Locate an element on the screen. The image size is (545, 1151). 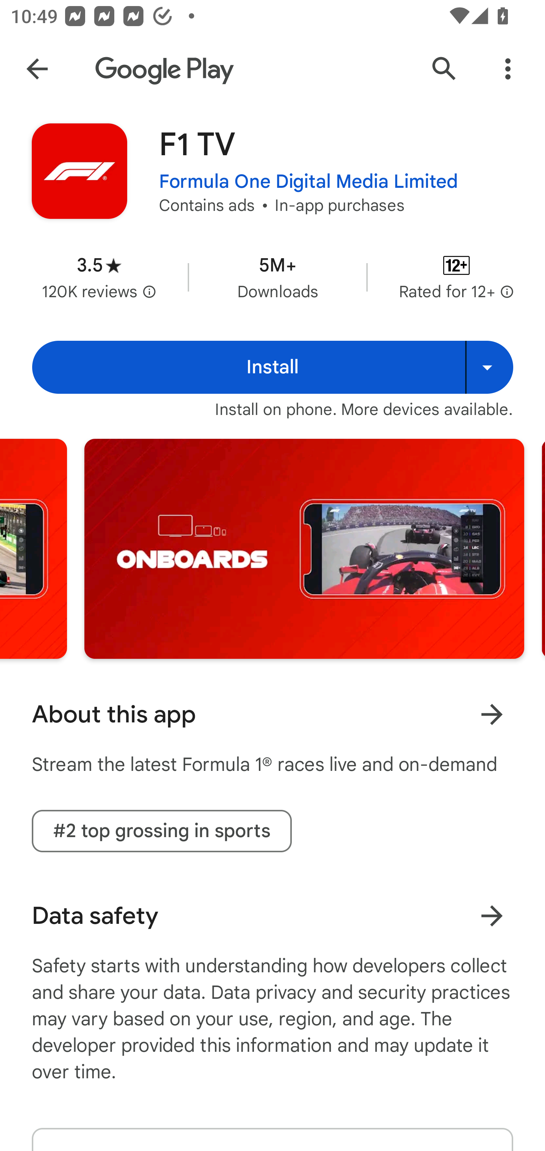
Navigate up is located at coordinates (37, 69).